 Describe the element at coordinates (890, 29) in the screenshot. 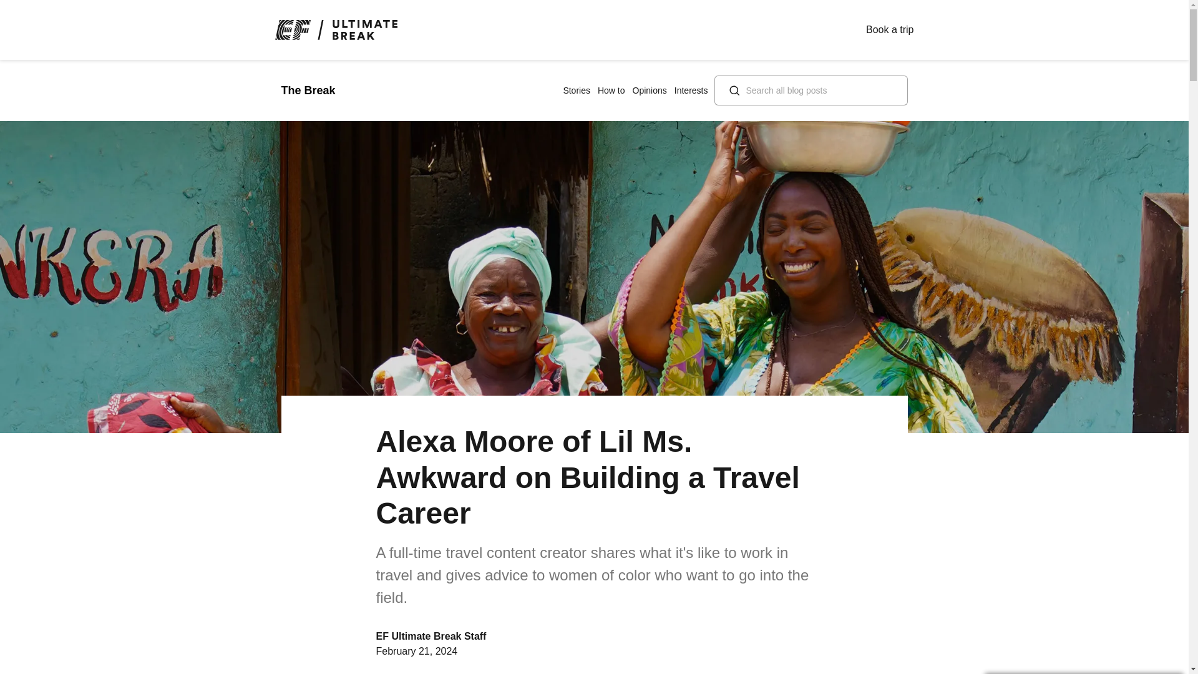

I see `Book a trip` at that location.